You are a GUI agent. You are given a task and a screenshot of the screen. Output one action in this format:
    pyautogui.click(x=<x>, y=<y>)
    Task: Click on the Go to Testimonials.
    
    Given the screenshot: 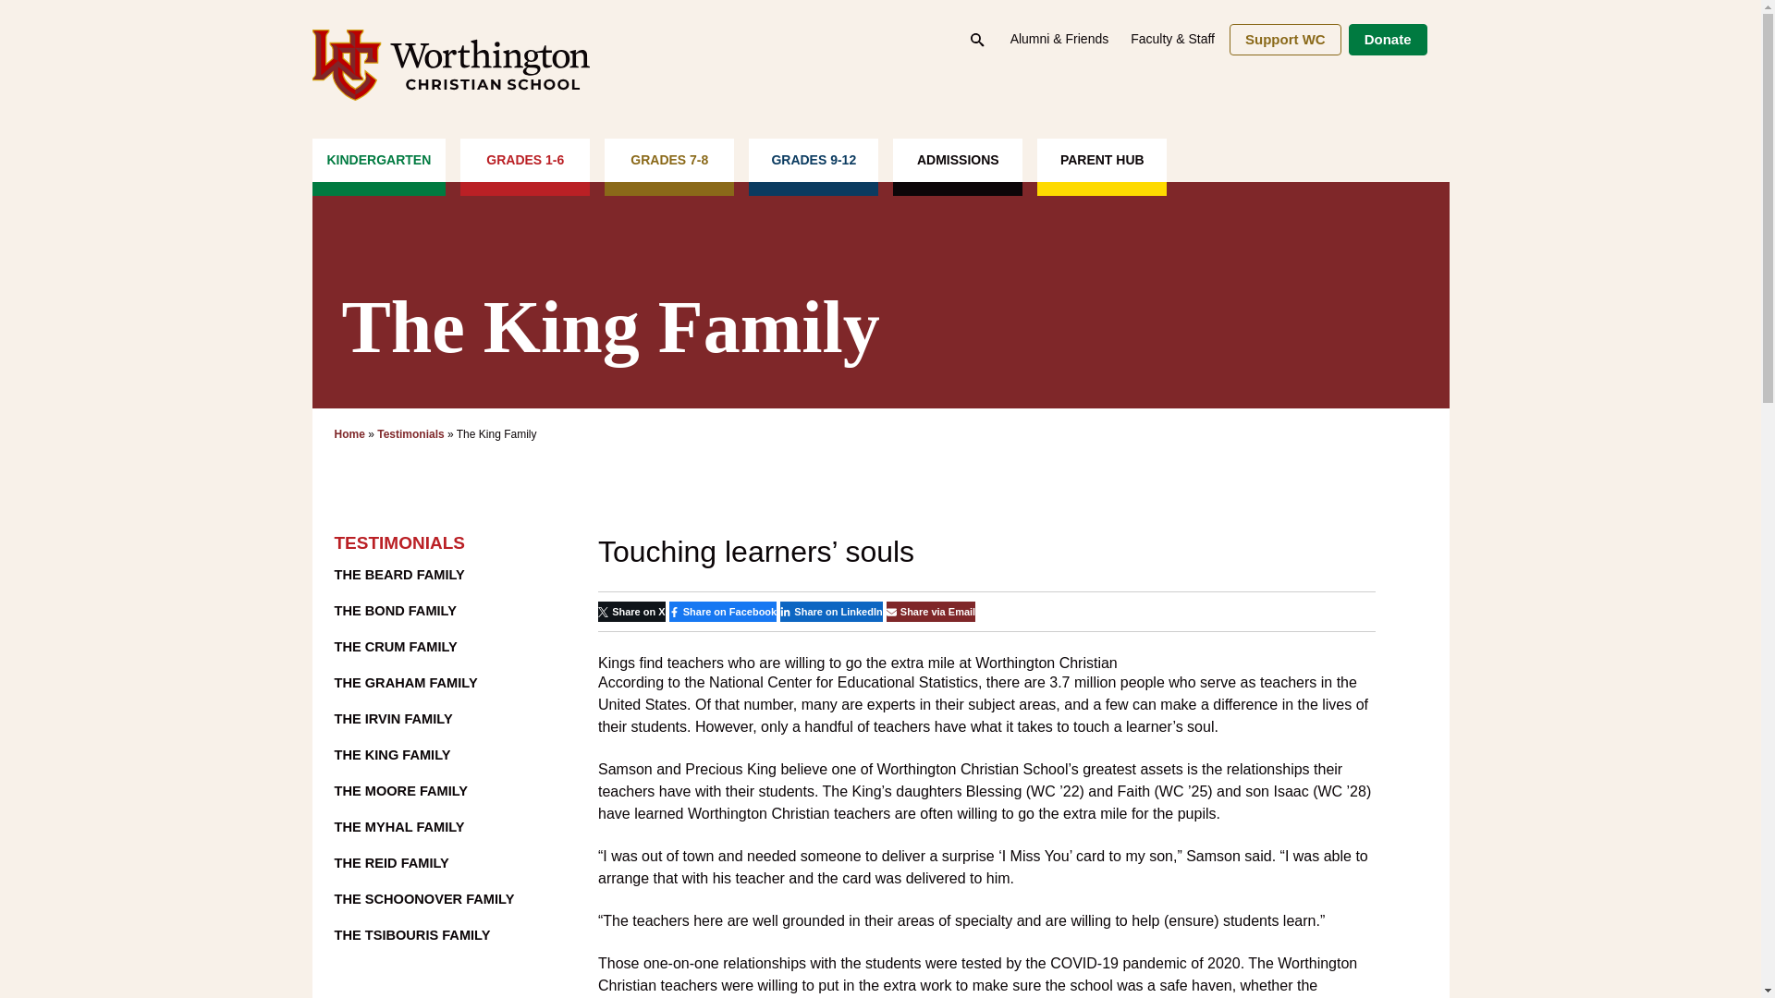 What is the action you would take?
    pyautogui.click(x=410, y=434)
    